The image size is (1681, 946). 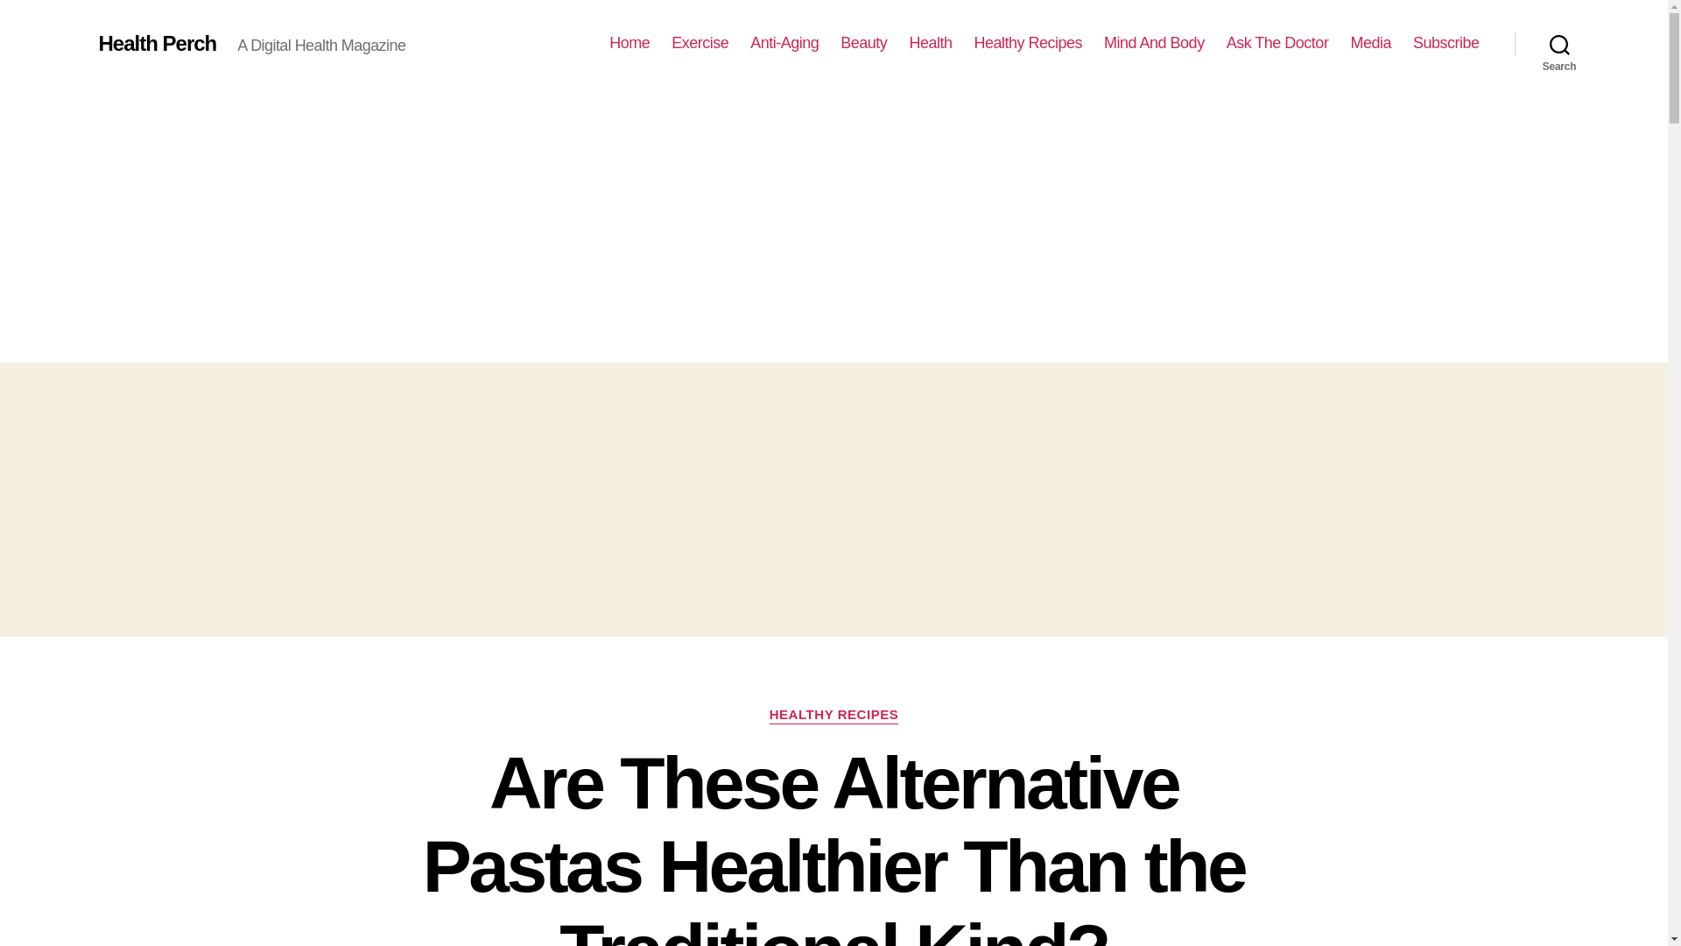 What do you see at coordinates (699, 43) in the screenshot?
I see `Exercise` at bounding box center [699, 43].